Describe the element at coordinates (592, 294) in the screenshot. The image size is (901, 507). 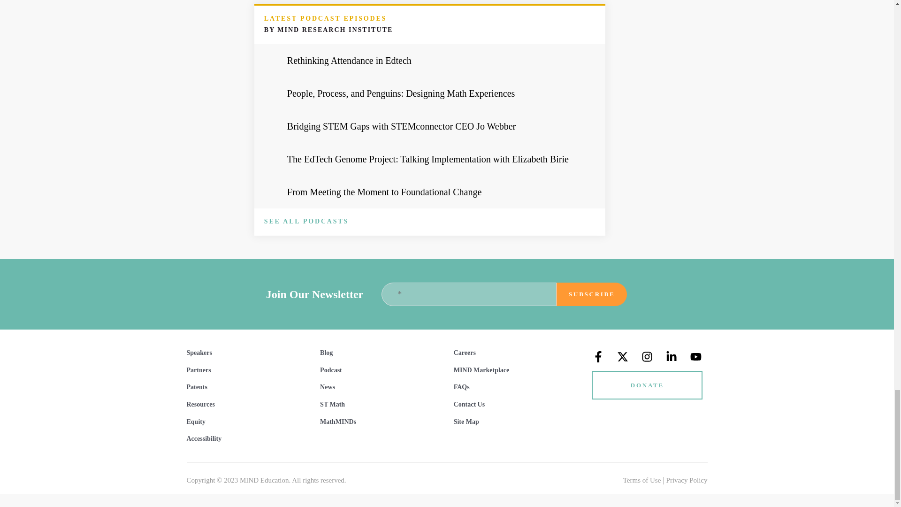
I see `Subscribe` at that location.